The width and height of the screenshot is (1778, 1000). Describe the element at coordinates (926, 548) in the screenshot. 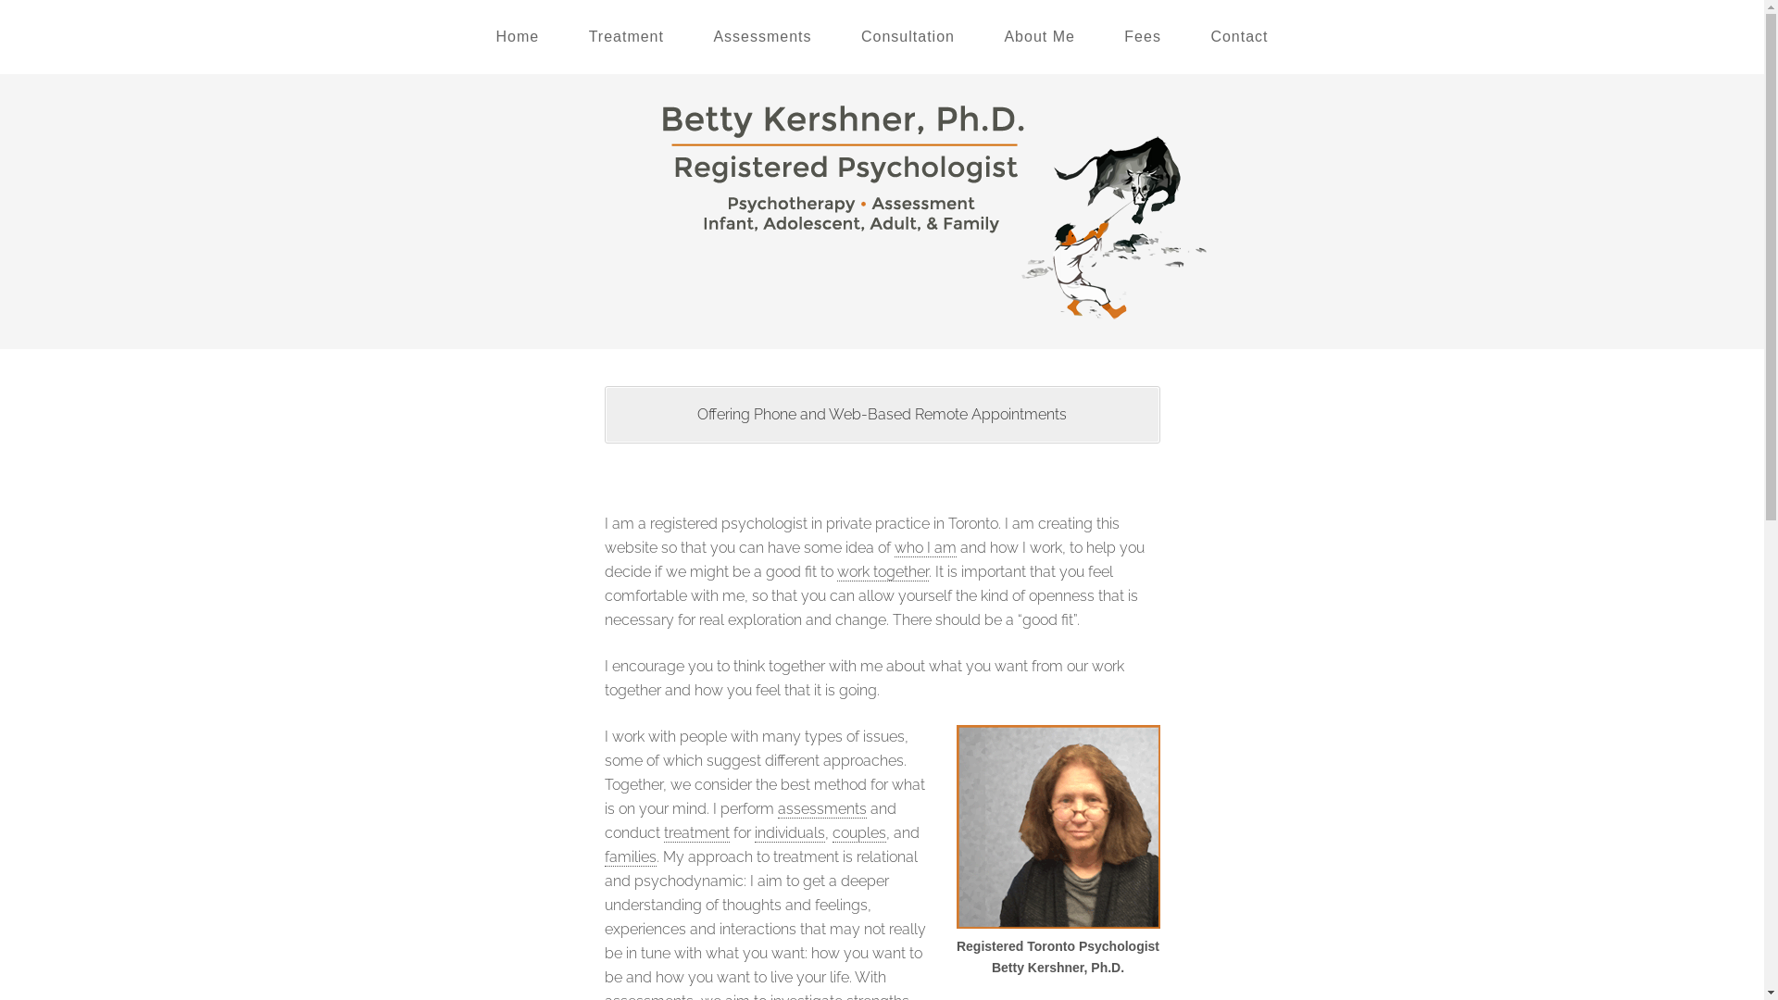

I see `who I am` at that location.